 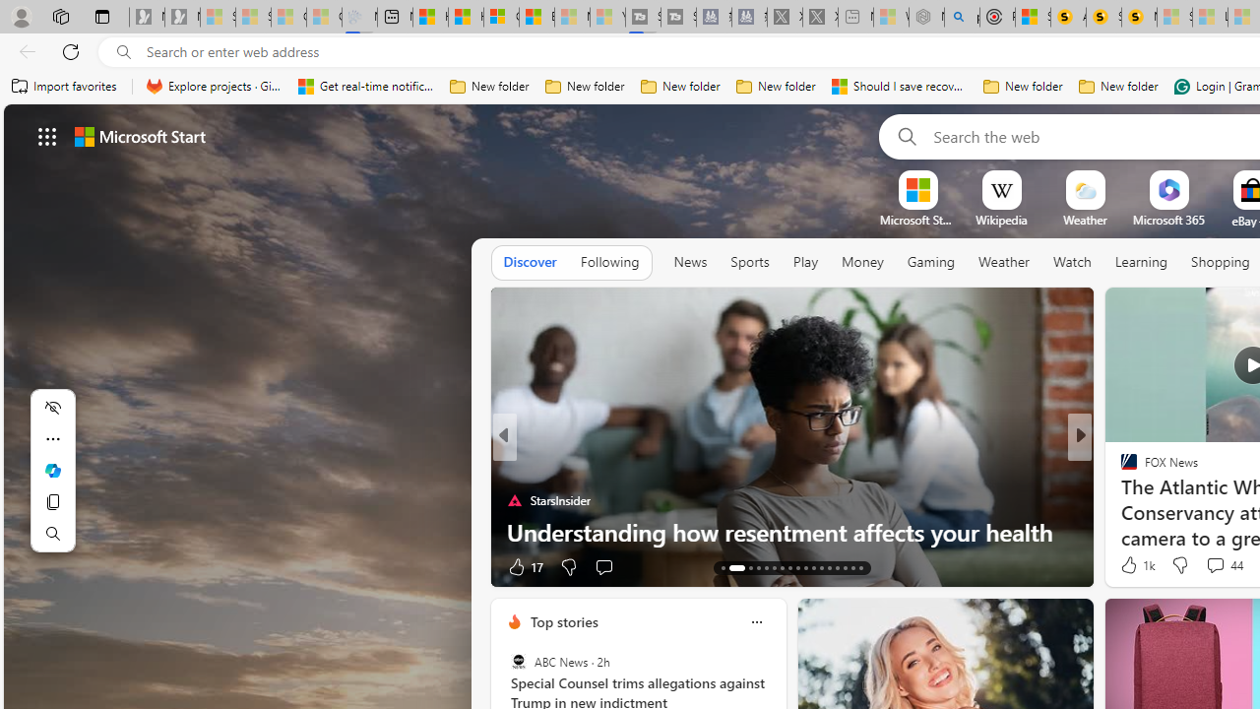 What do you see at coordinates (749, 263) in the screenshot?
I see `Sports` at bounding box center [749, 263].